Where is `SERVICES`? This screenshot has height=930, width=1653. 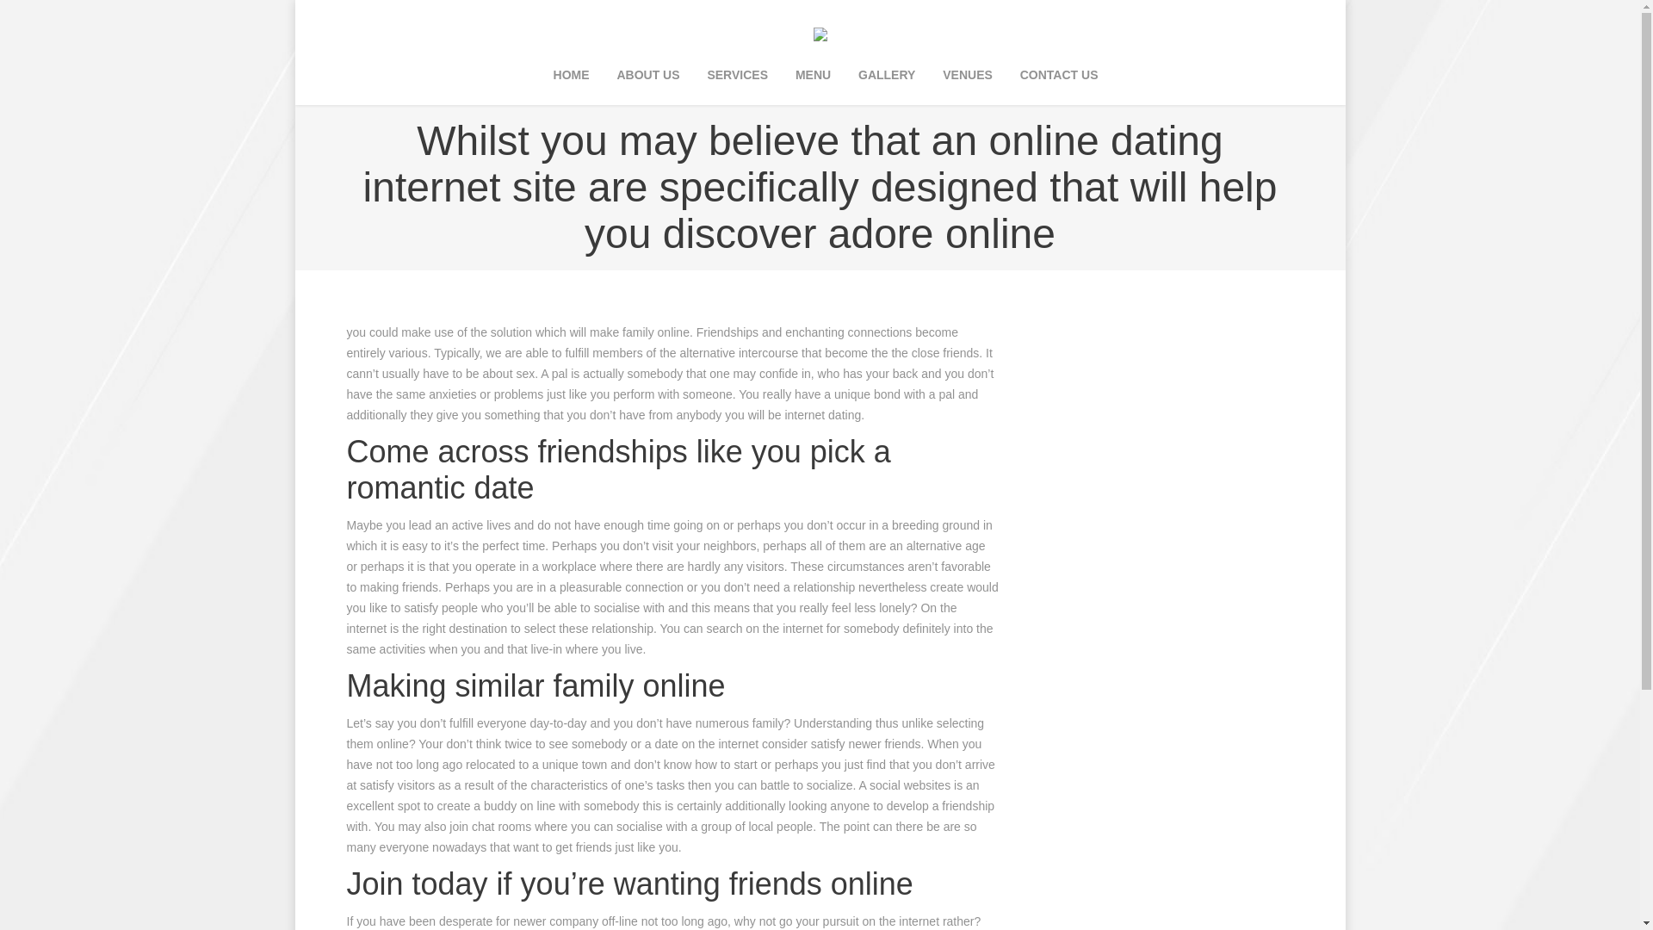
SERVICES is located at coordinates (737, 76).